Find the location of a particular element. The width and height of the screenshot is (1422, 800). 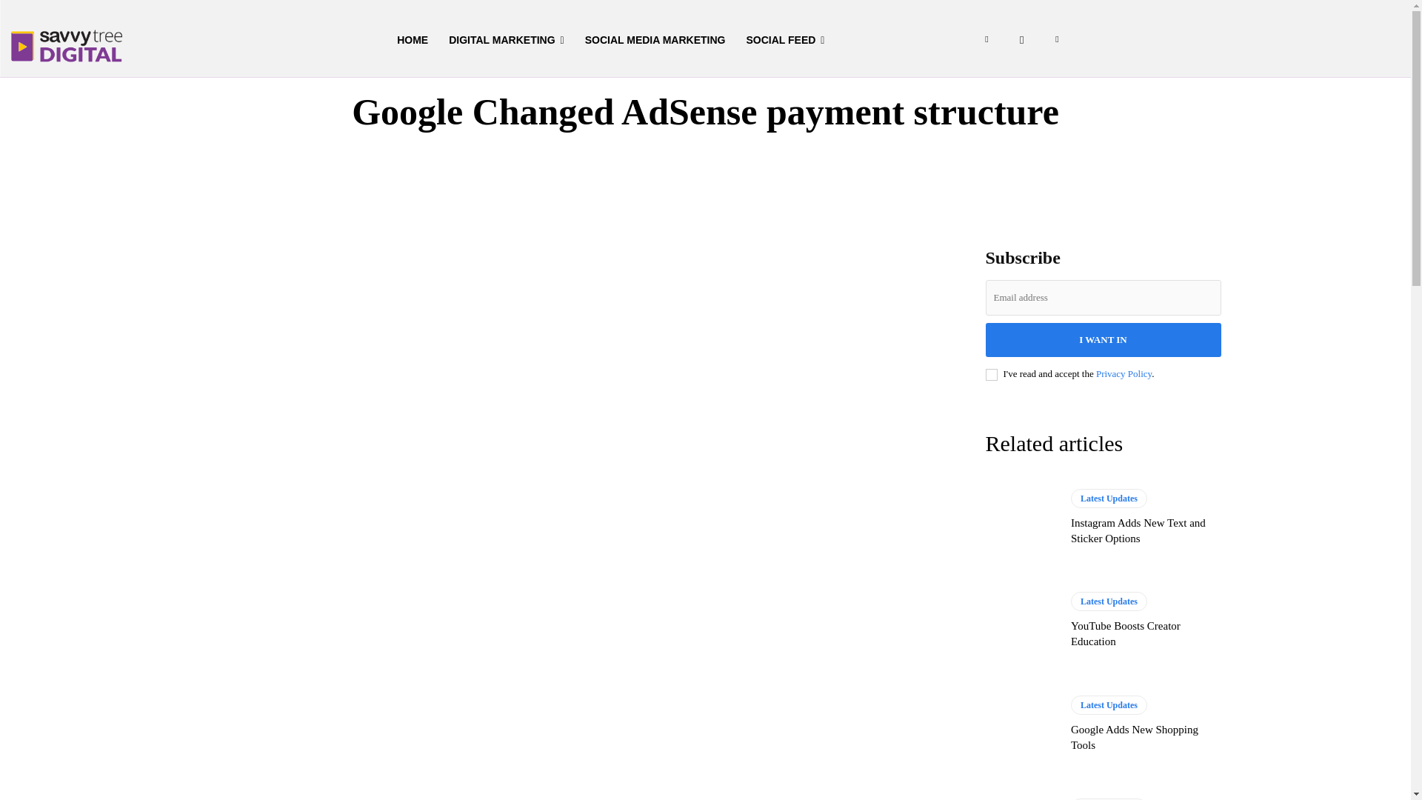

SOCIAL FEED is located at coordinates (785, 40).